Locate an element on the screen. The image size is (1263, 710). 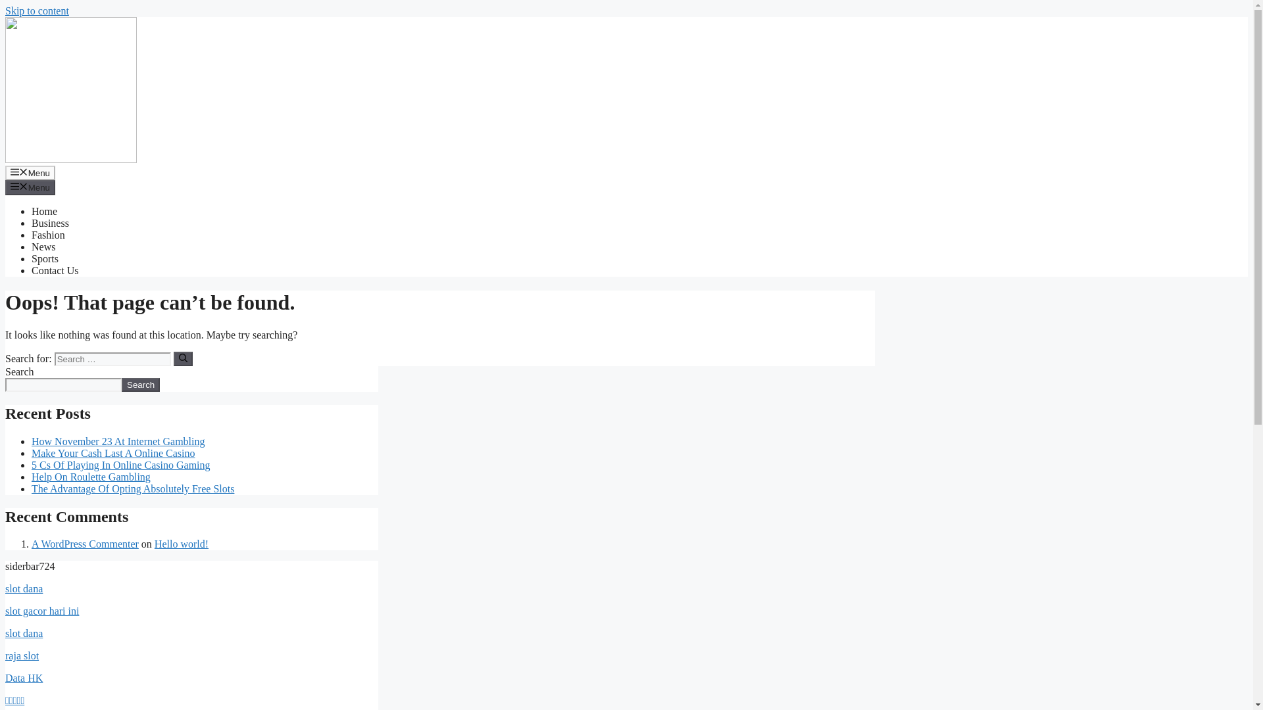
Contact Us is located at coordinates (55, 270).